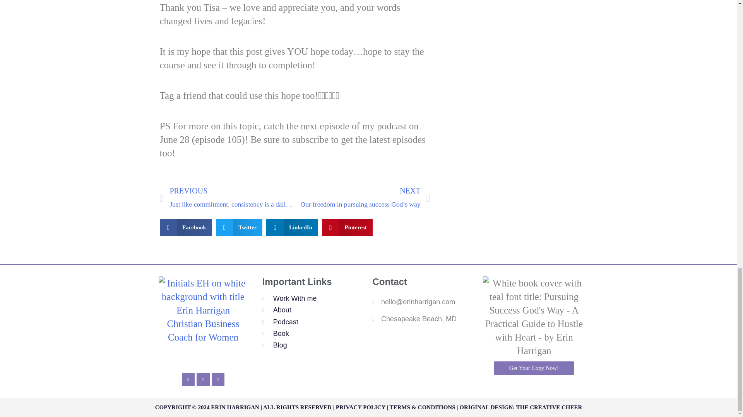  Describe the element at coordinates (218, 379) in the screenshot. I see `Instagram` at that location.